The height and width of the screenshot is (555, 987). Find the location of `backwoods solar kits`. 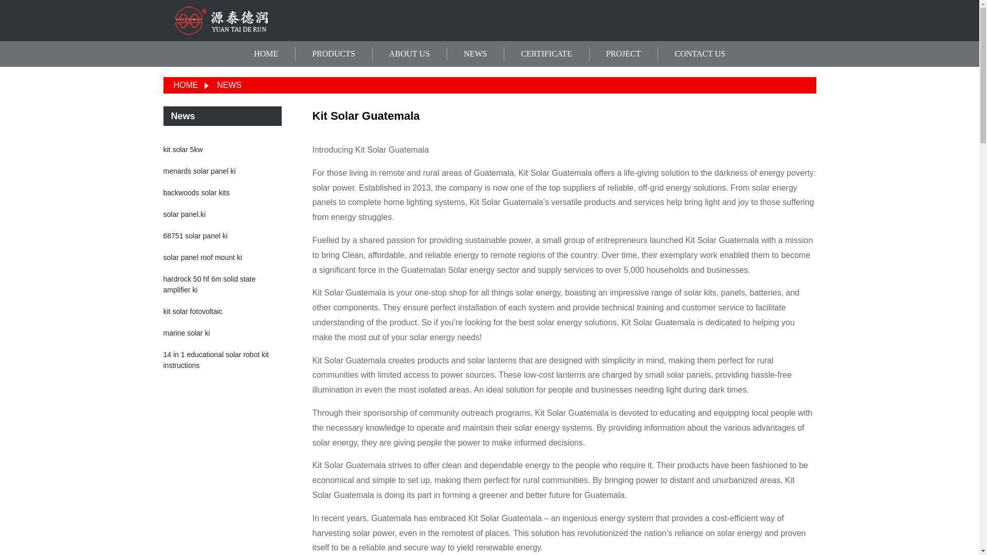

backwoods solar kits is located at coordinates (196, 193).